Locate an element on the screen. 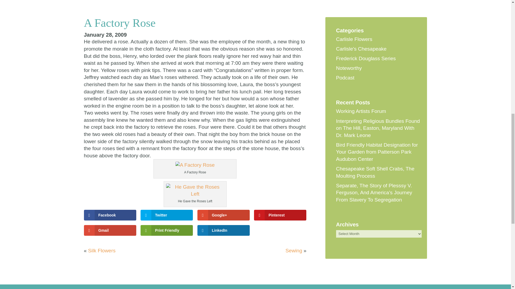 This screenshot has width=515, height=289. Print Friendly is located at coordinates (167, 230).